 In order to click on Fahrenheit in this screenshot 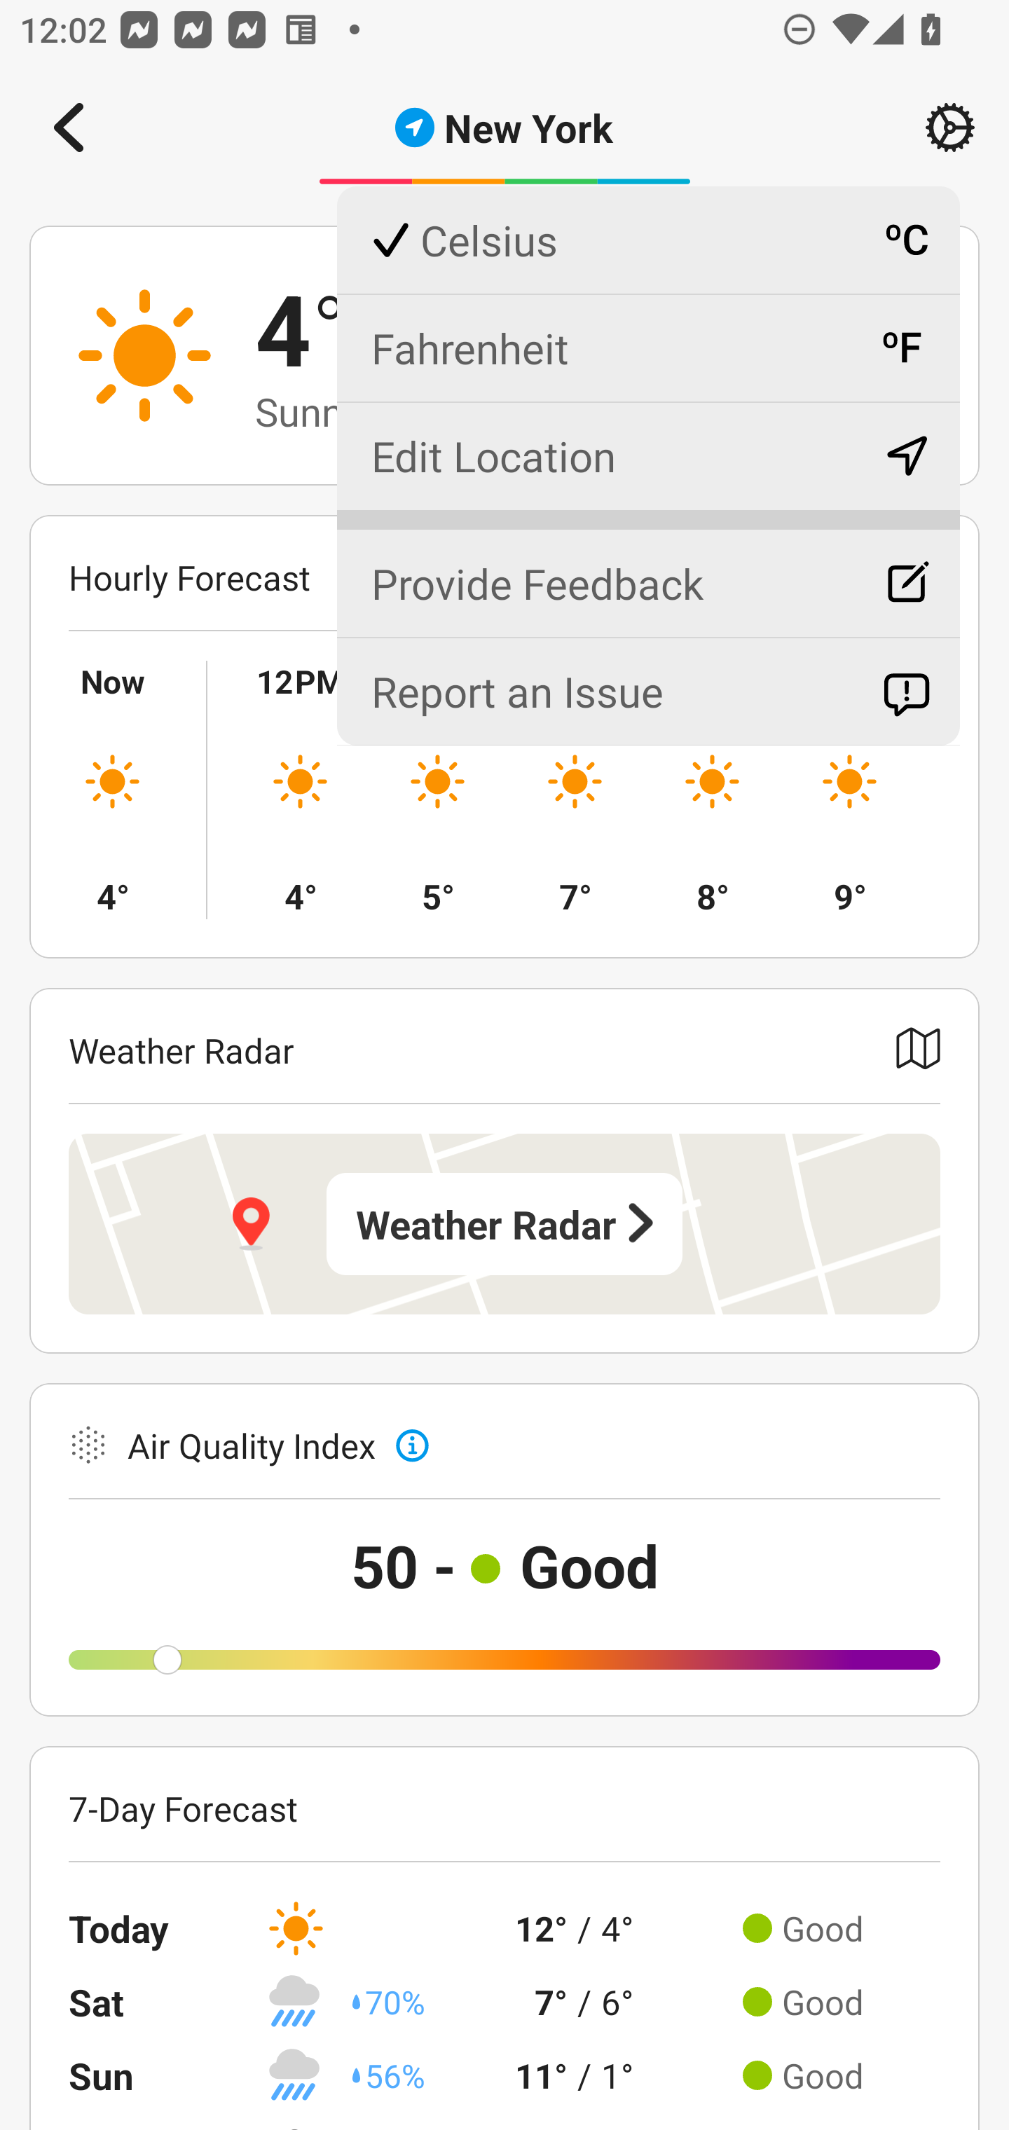, I will do `click(647, 348)`.